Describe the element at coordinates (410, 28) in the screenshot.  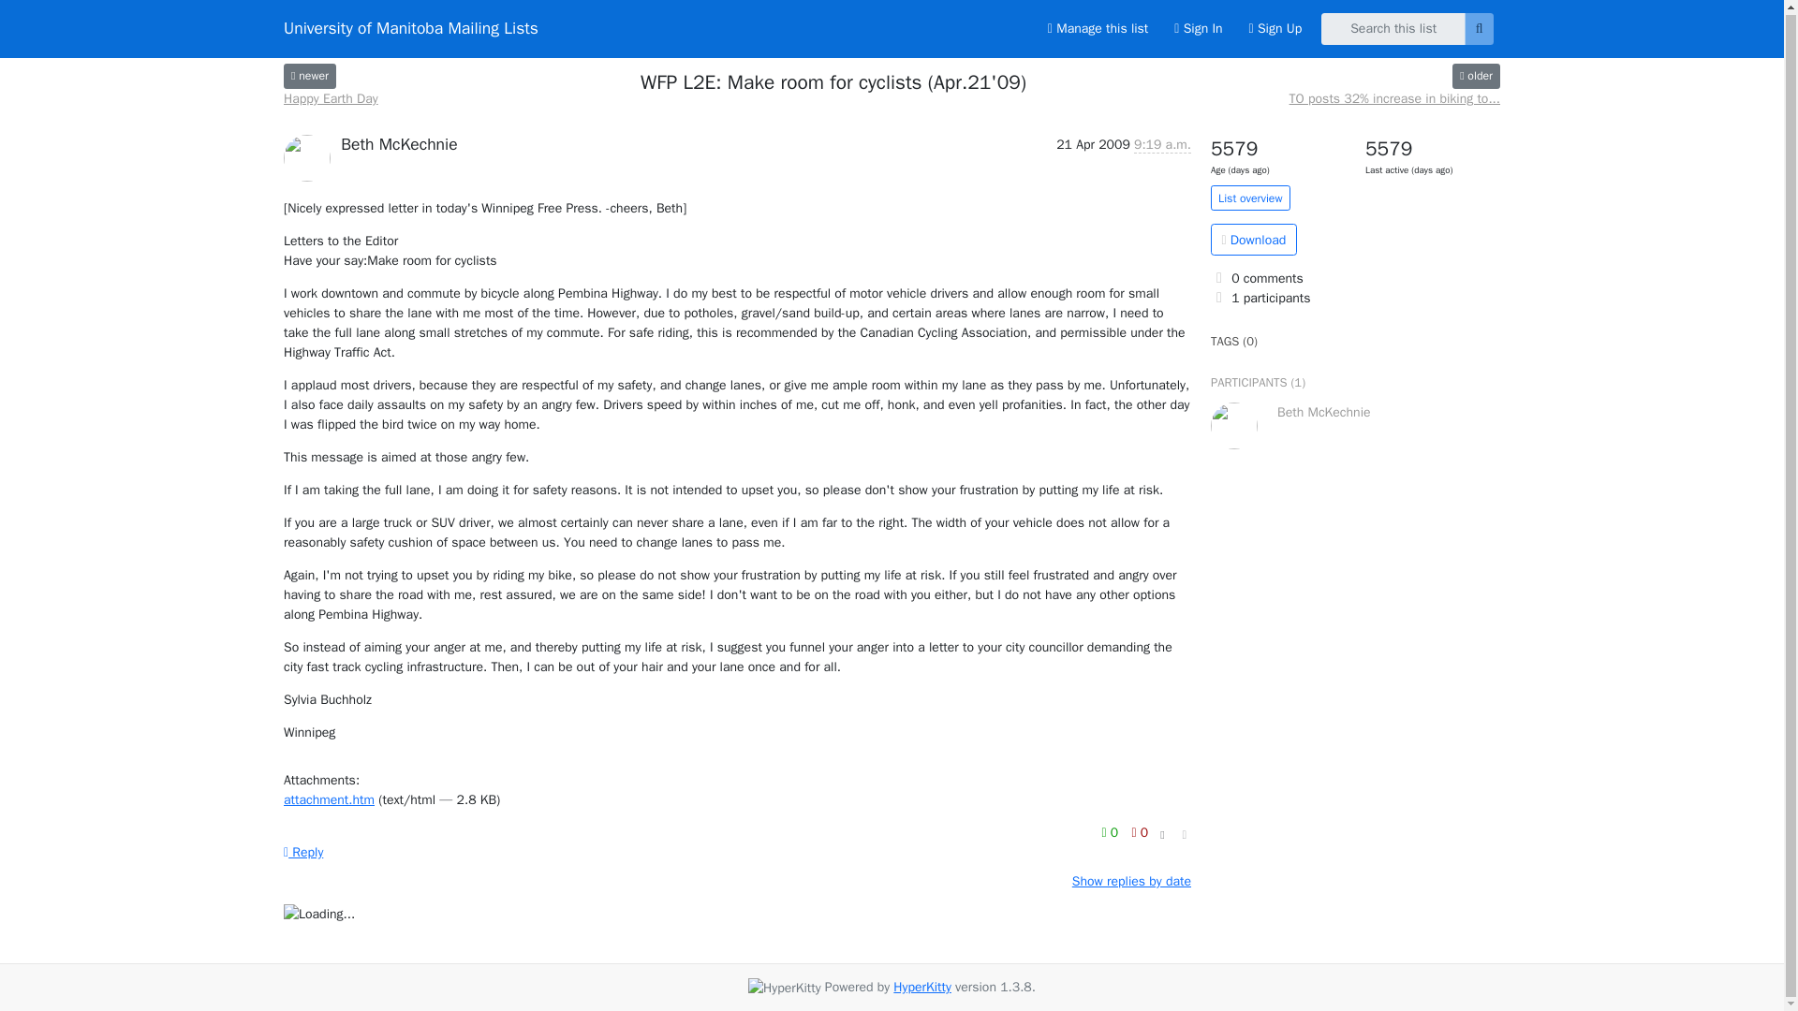
I see `University of Manitoba Mailing Lists` at that location.